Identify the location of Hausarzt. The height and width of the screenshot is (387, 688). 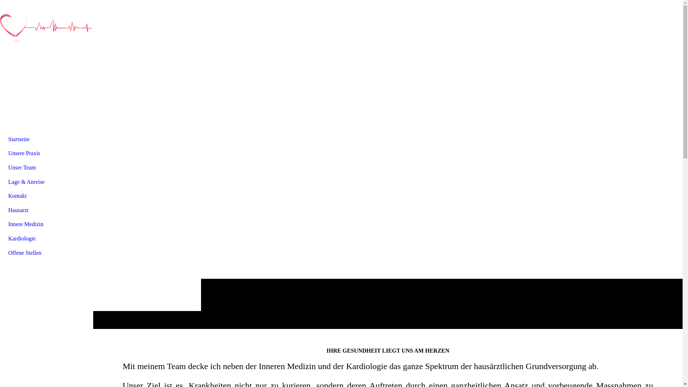
(47, 210).